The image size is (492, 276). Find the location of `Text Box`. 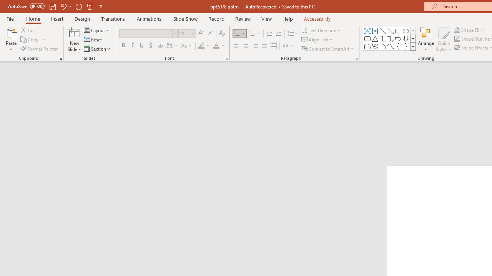

Text Box is located at coordinates (367, 31).